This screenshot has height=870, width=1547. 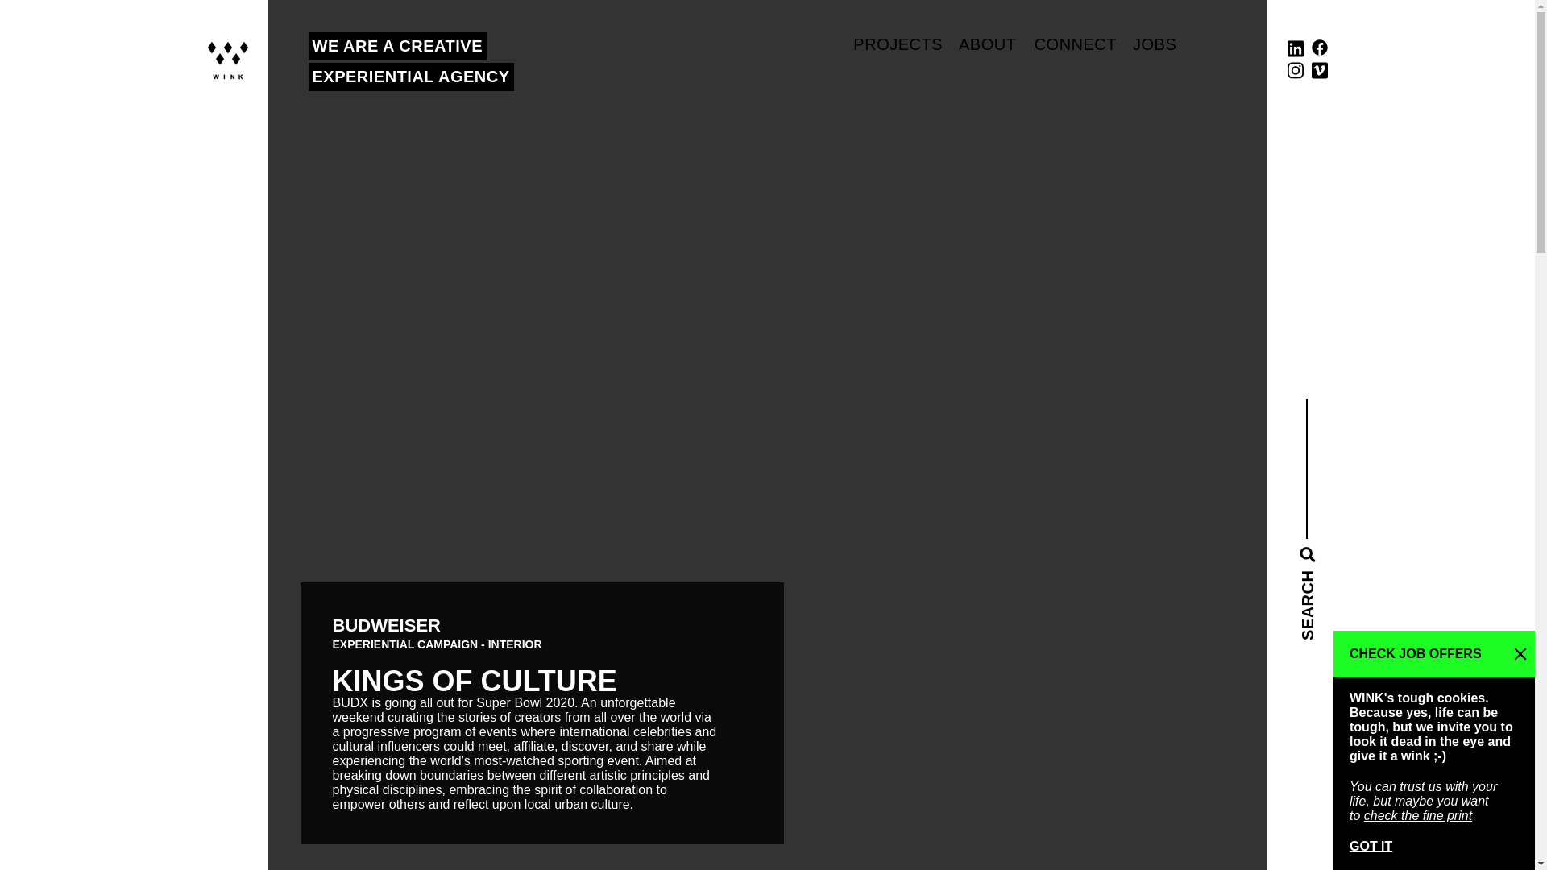 What do you see at coordinates (898, 43) in the screenshot?
I see `PROJECTS` at bounding box center [898, 43].